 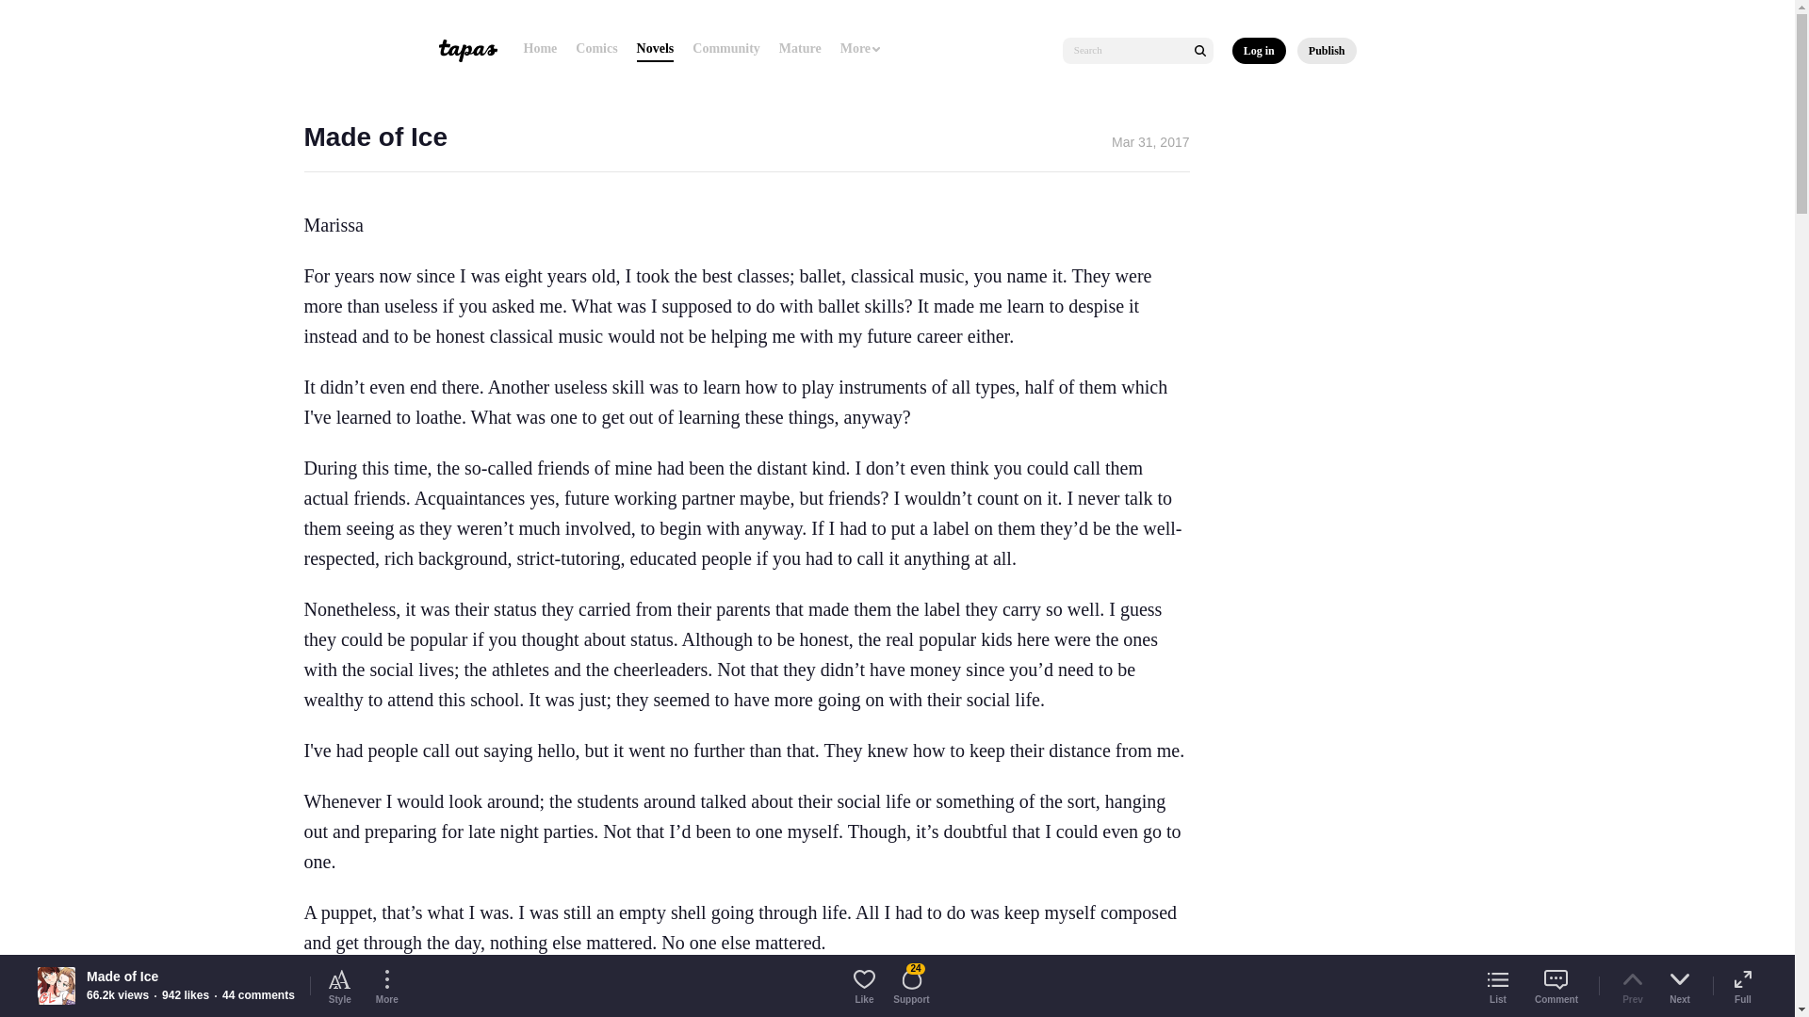 I want to click on Community, so click(x=725, y=49).